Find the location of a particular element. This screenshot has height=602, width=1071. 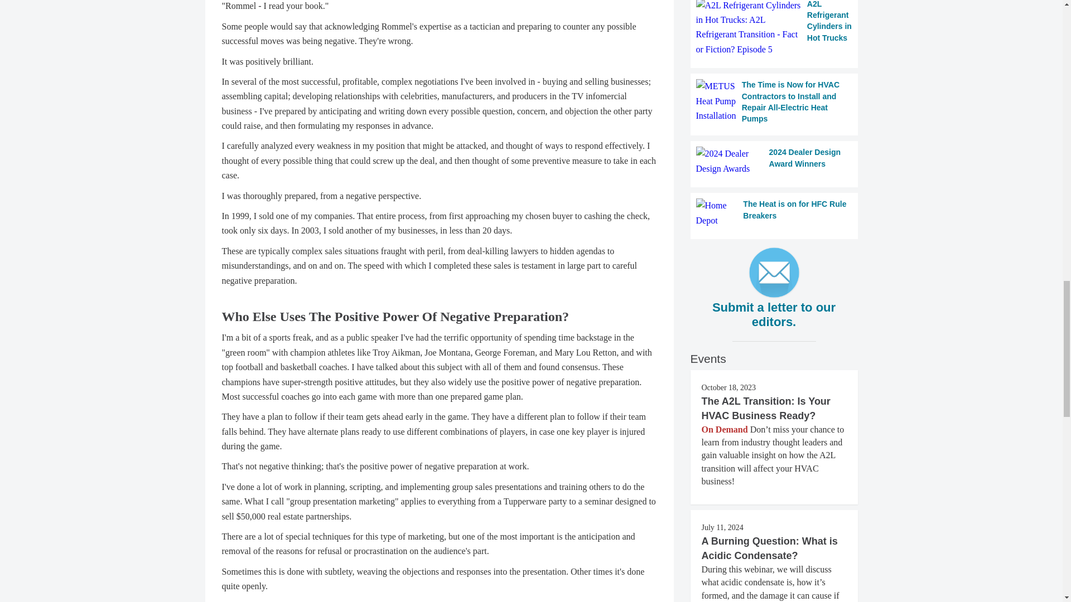

The A2L Transition: Is Your HVAC Business Ready? is located at coordinates (766, 408).